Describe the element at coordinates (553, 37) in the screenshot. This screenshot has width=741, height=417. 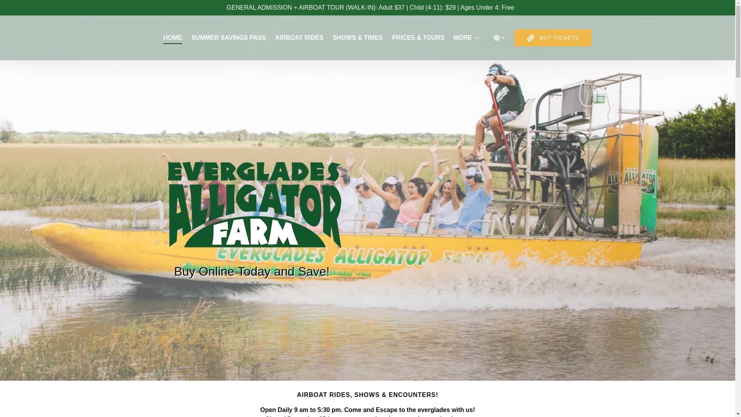
I see `TICKET BUY TICKETS` at that location.